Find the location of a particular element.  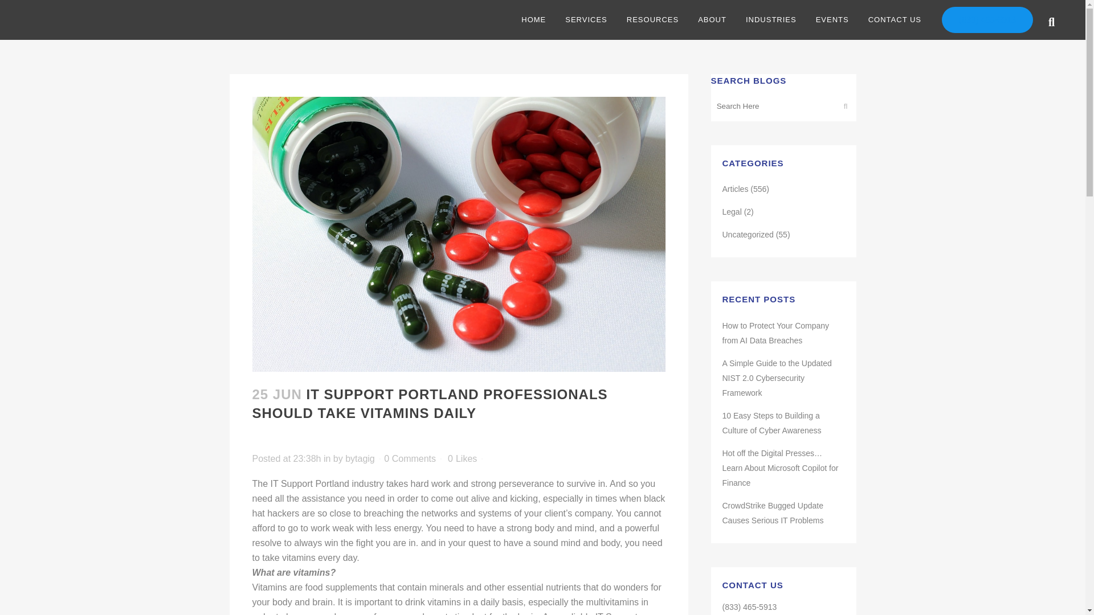

ABOUT is located at coordinates (712, 20).